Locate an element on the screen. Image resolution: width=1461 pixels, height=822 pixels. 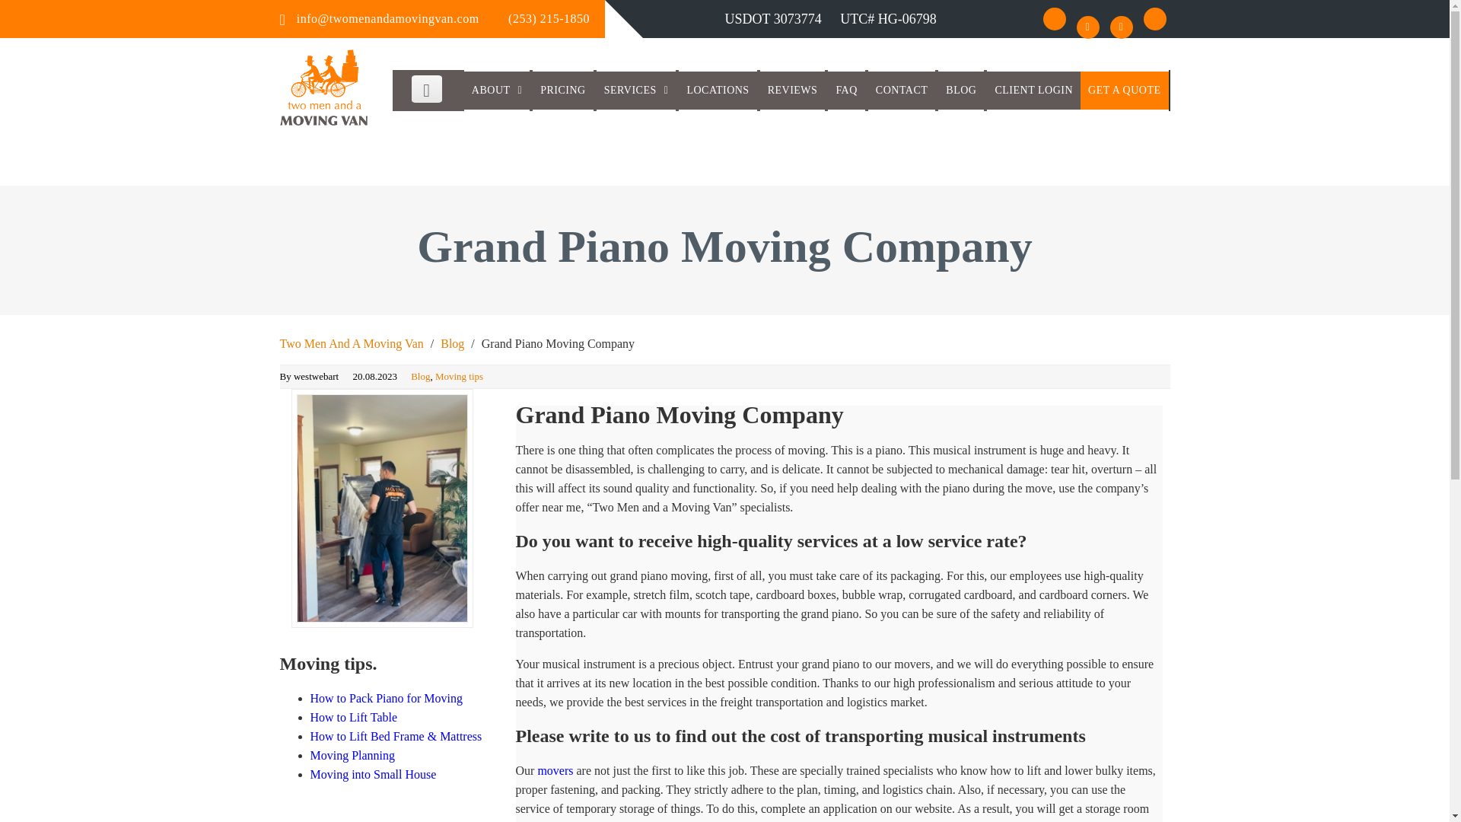
We are on instagram is located at coordinates (1087, 27).